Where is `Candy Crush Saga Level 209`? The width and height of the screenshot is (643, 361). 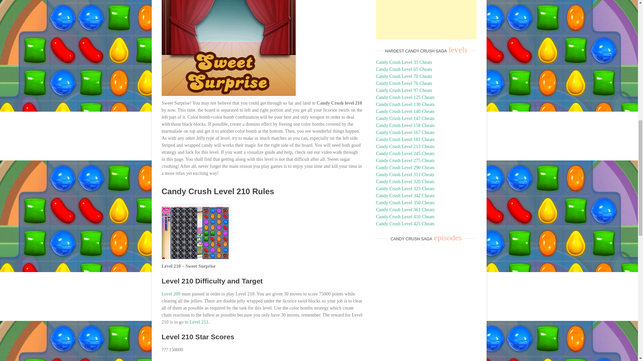 Candy Crush Saga Level 209 is located at coordinates (170, 293).